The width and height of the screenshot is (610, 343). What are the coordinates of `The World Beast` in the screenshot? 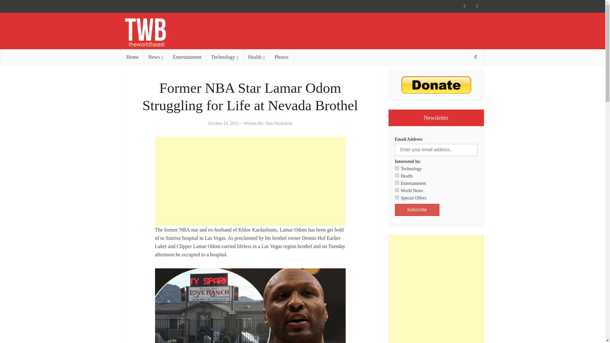 It's located at (145, 32).